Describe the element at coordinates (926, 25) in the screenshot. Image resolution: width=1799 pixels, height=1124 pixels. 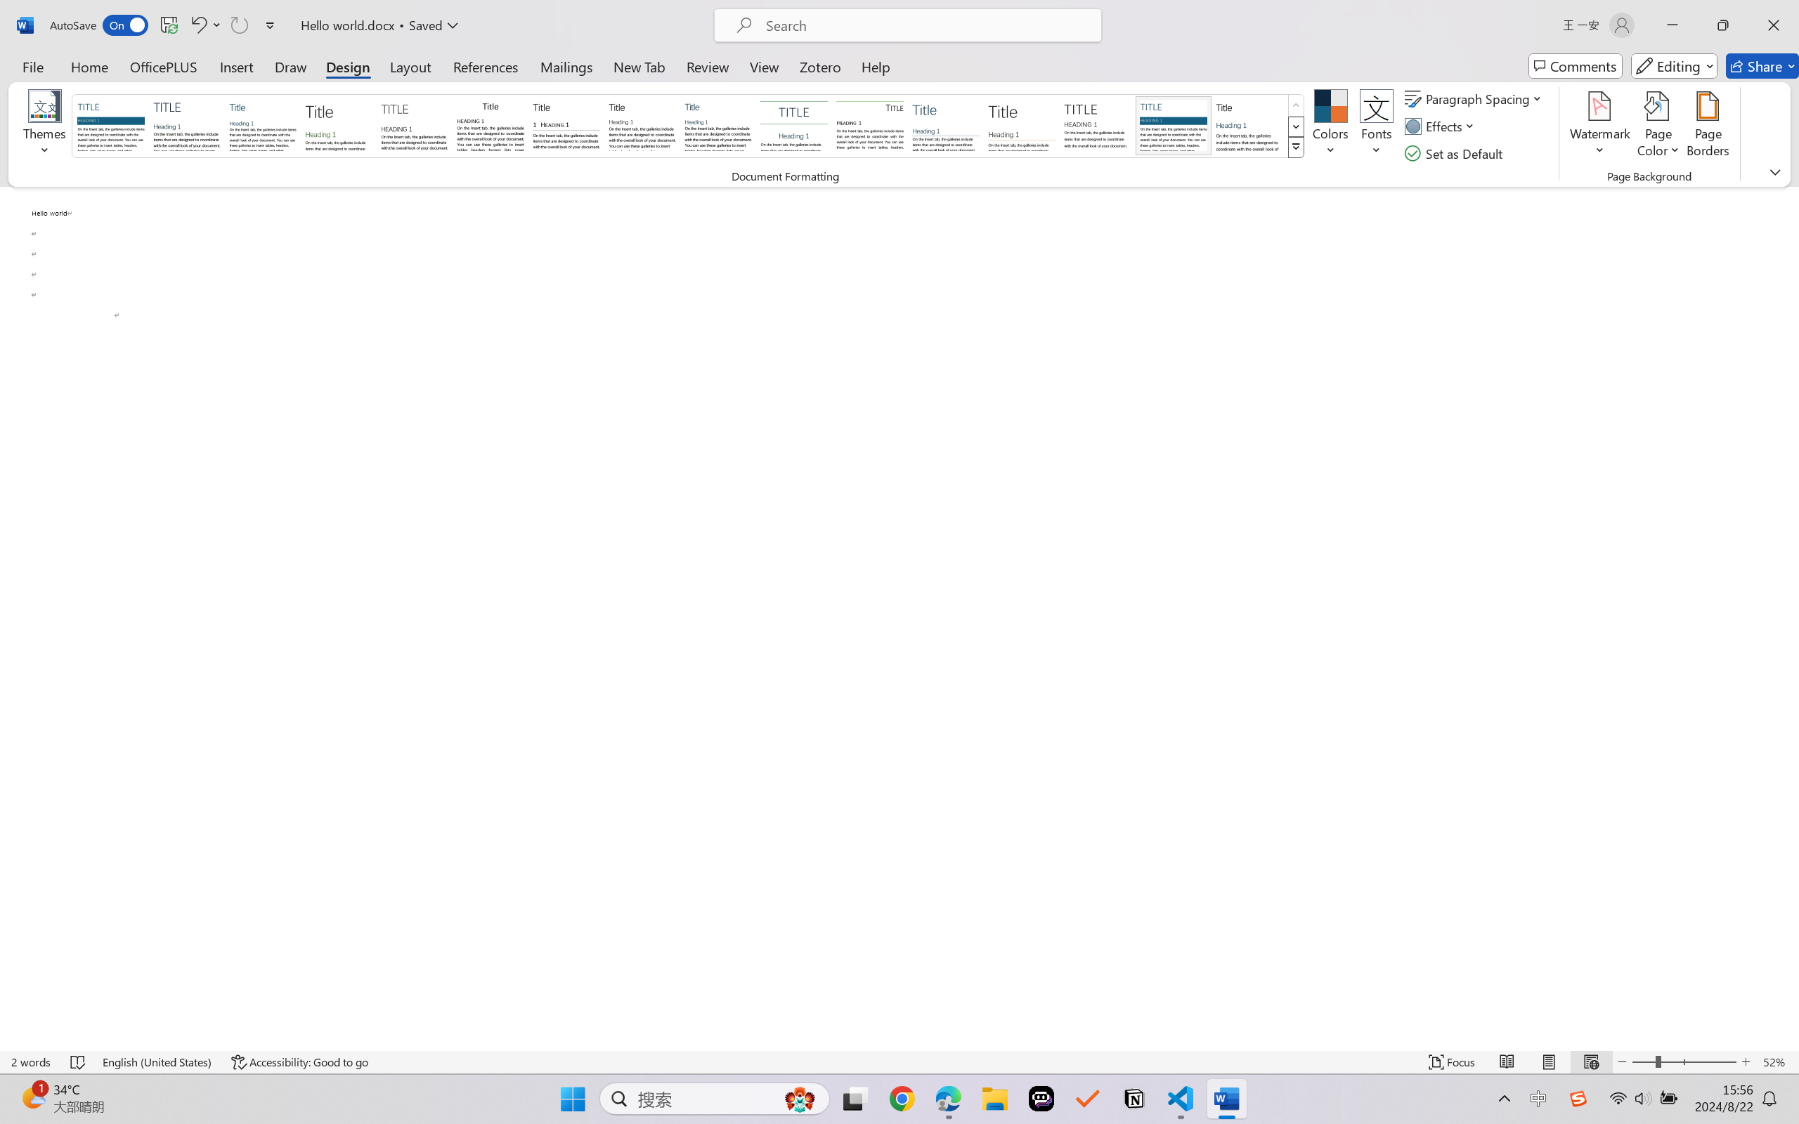
I see `Microsoft search` at that location.